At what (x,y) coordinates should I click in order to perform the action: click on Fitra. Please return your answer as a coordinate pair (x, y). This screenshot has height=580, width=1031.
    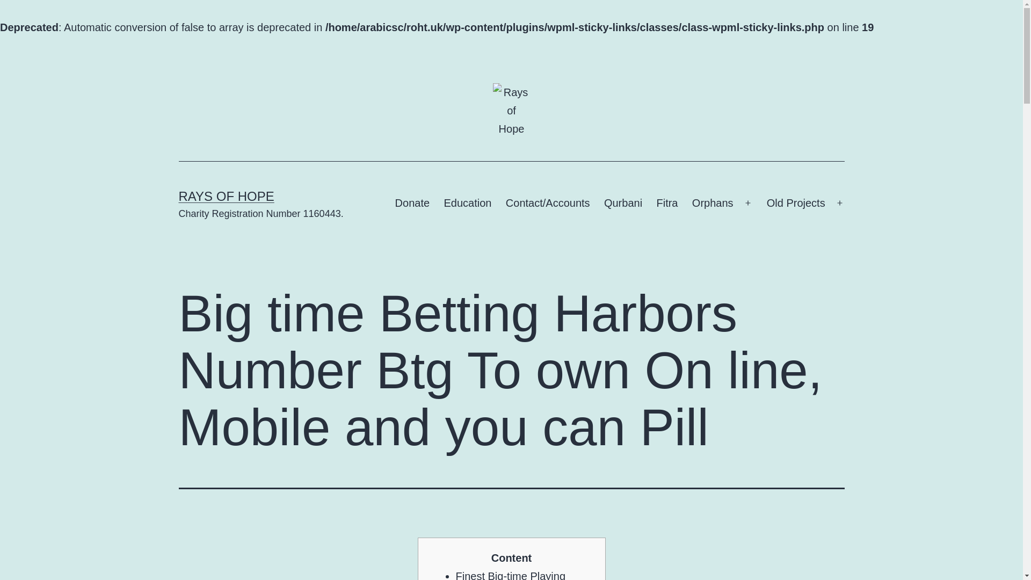
    Looking at the image, I should click on (667, 203).